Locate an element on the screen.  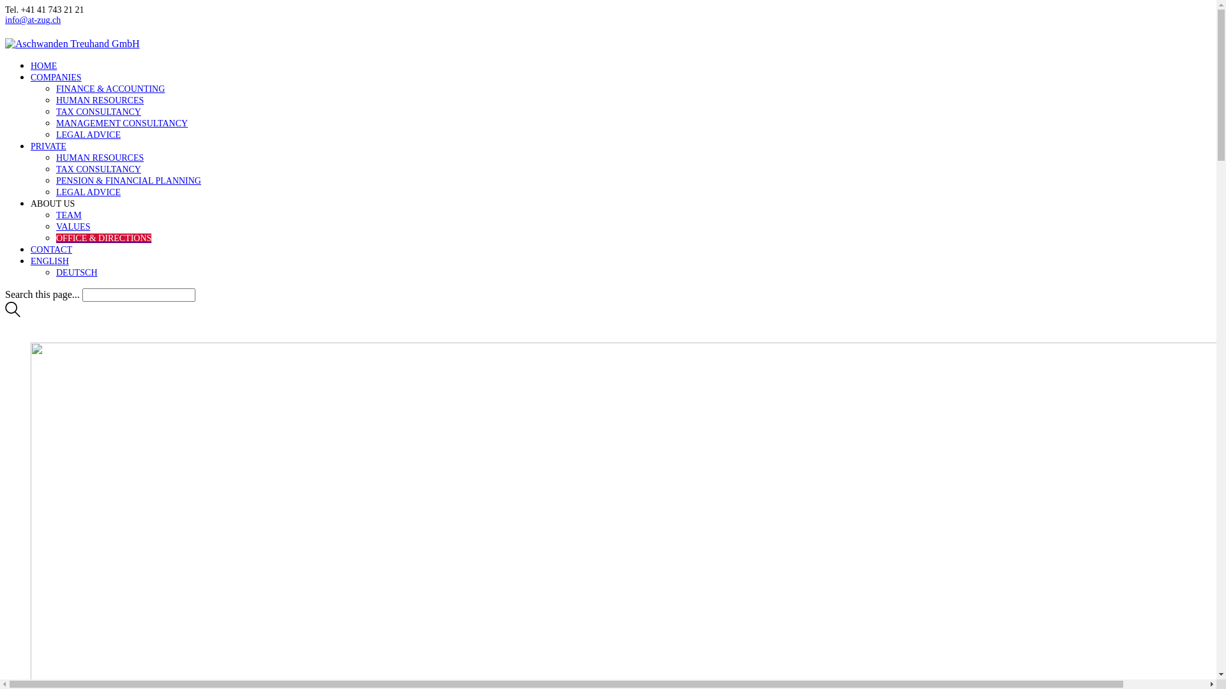
DEUTSCH is located at coordinates (77, 273).